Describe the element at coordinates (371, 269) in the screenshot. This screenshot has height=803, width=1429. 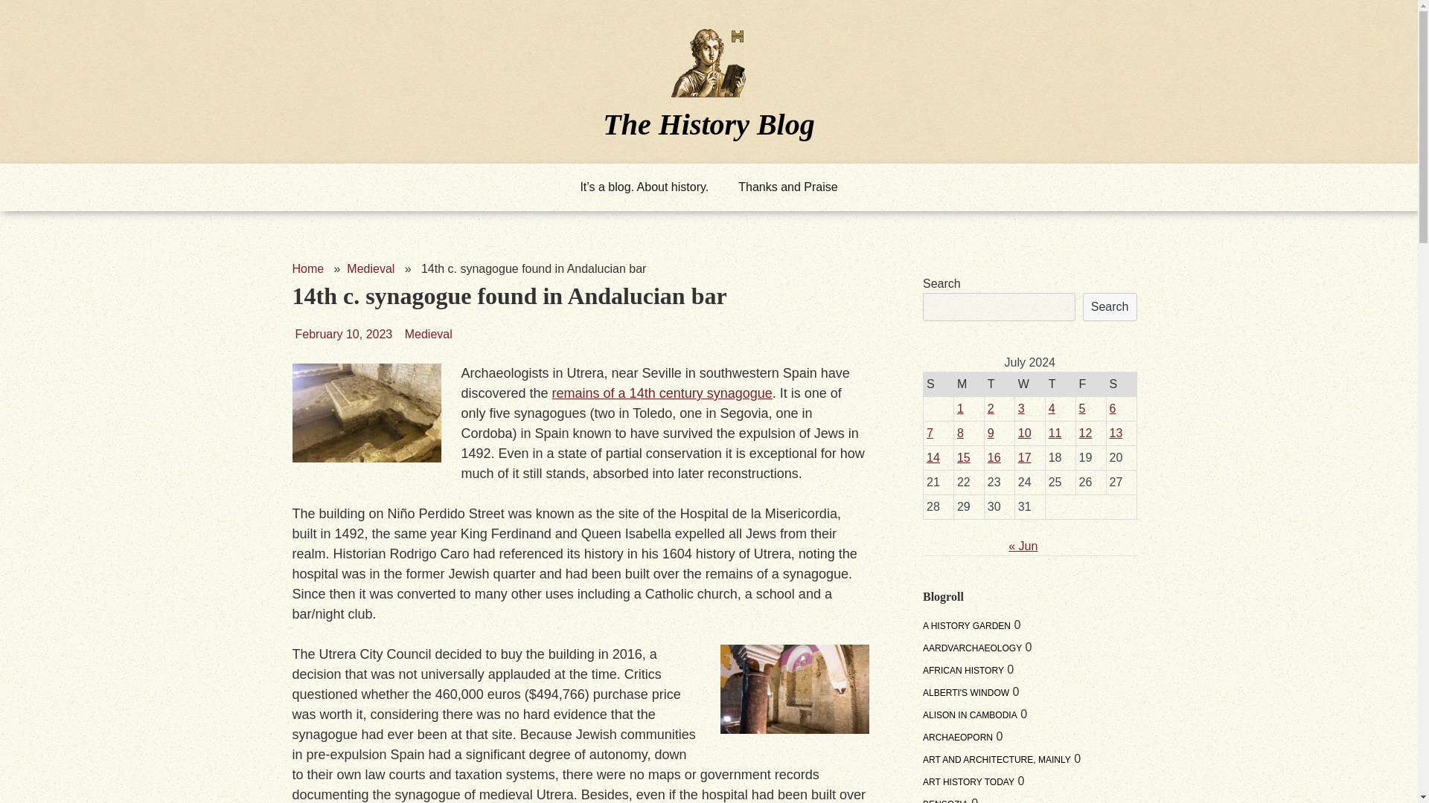
I see `Medieval` at that location.